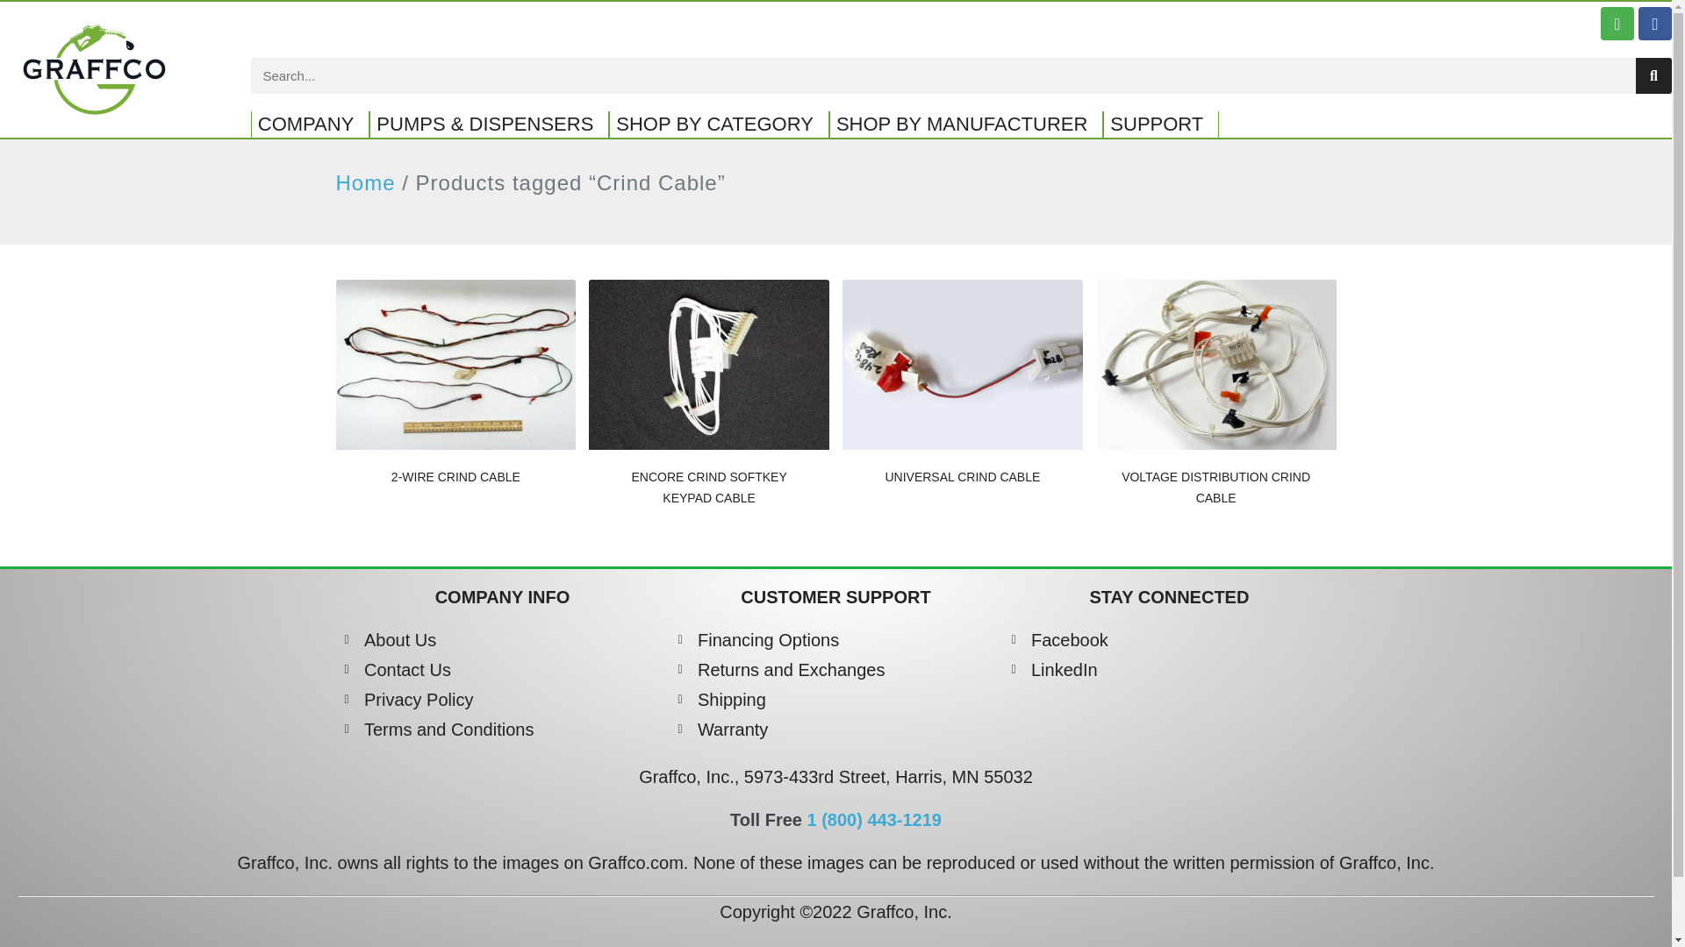 This screenshot has height=947, width=1685. I want to click on COMPANY, so click(311, 125).